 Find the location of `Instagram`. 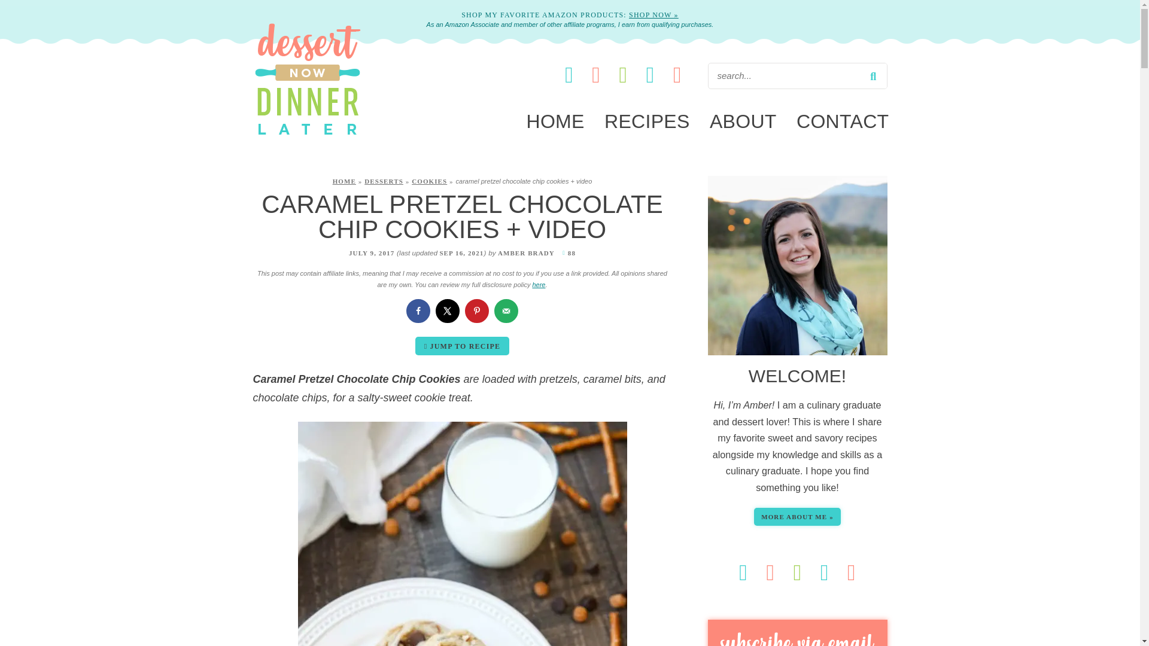

Instagram is located at coordinates (624, 74).